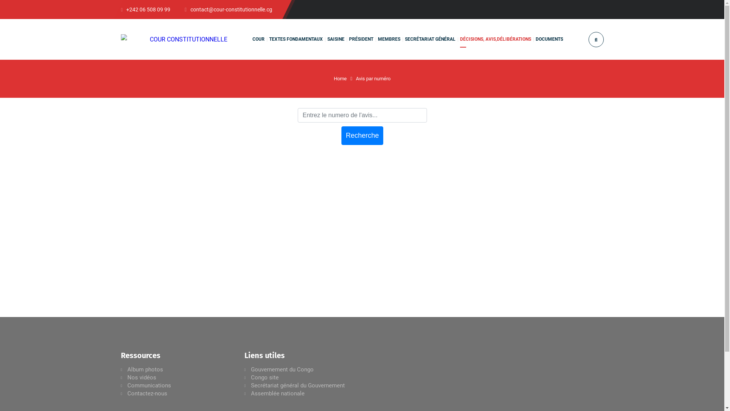 Image resolution: width=730 pixels, height=411 pixels. Describe the element at coordinates (149, 386) in the screenshot. I see `Communications` at that location.